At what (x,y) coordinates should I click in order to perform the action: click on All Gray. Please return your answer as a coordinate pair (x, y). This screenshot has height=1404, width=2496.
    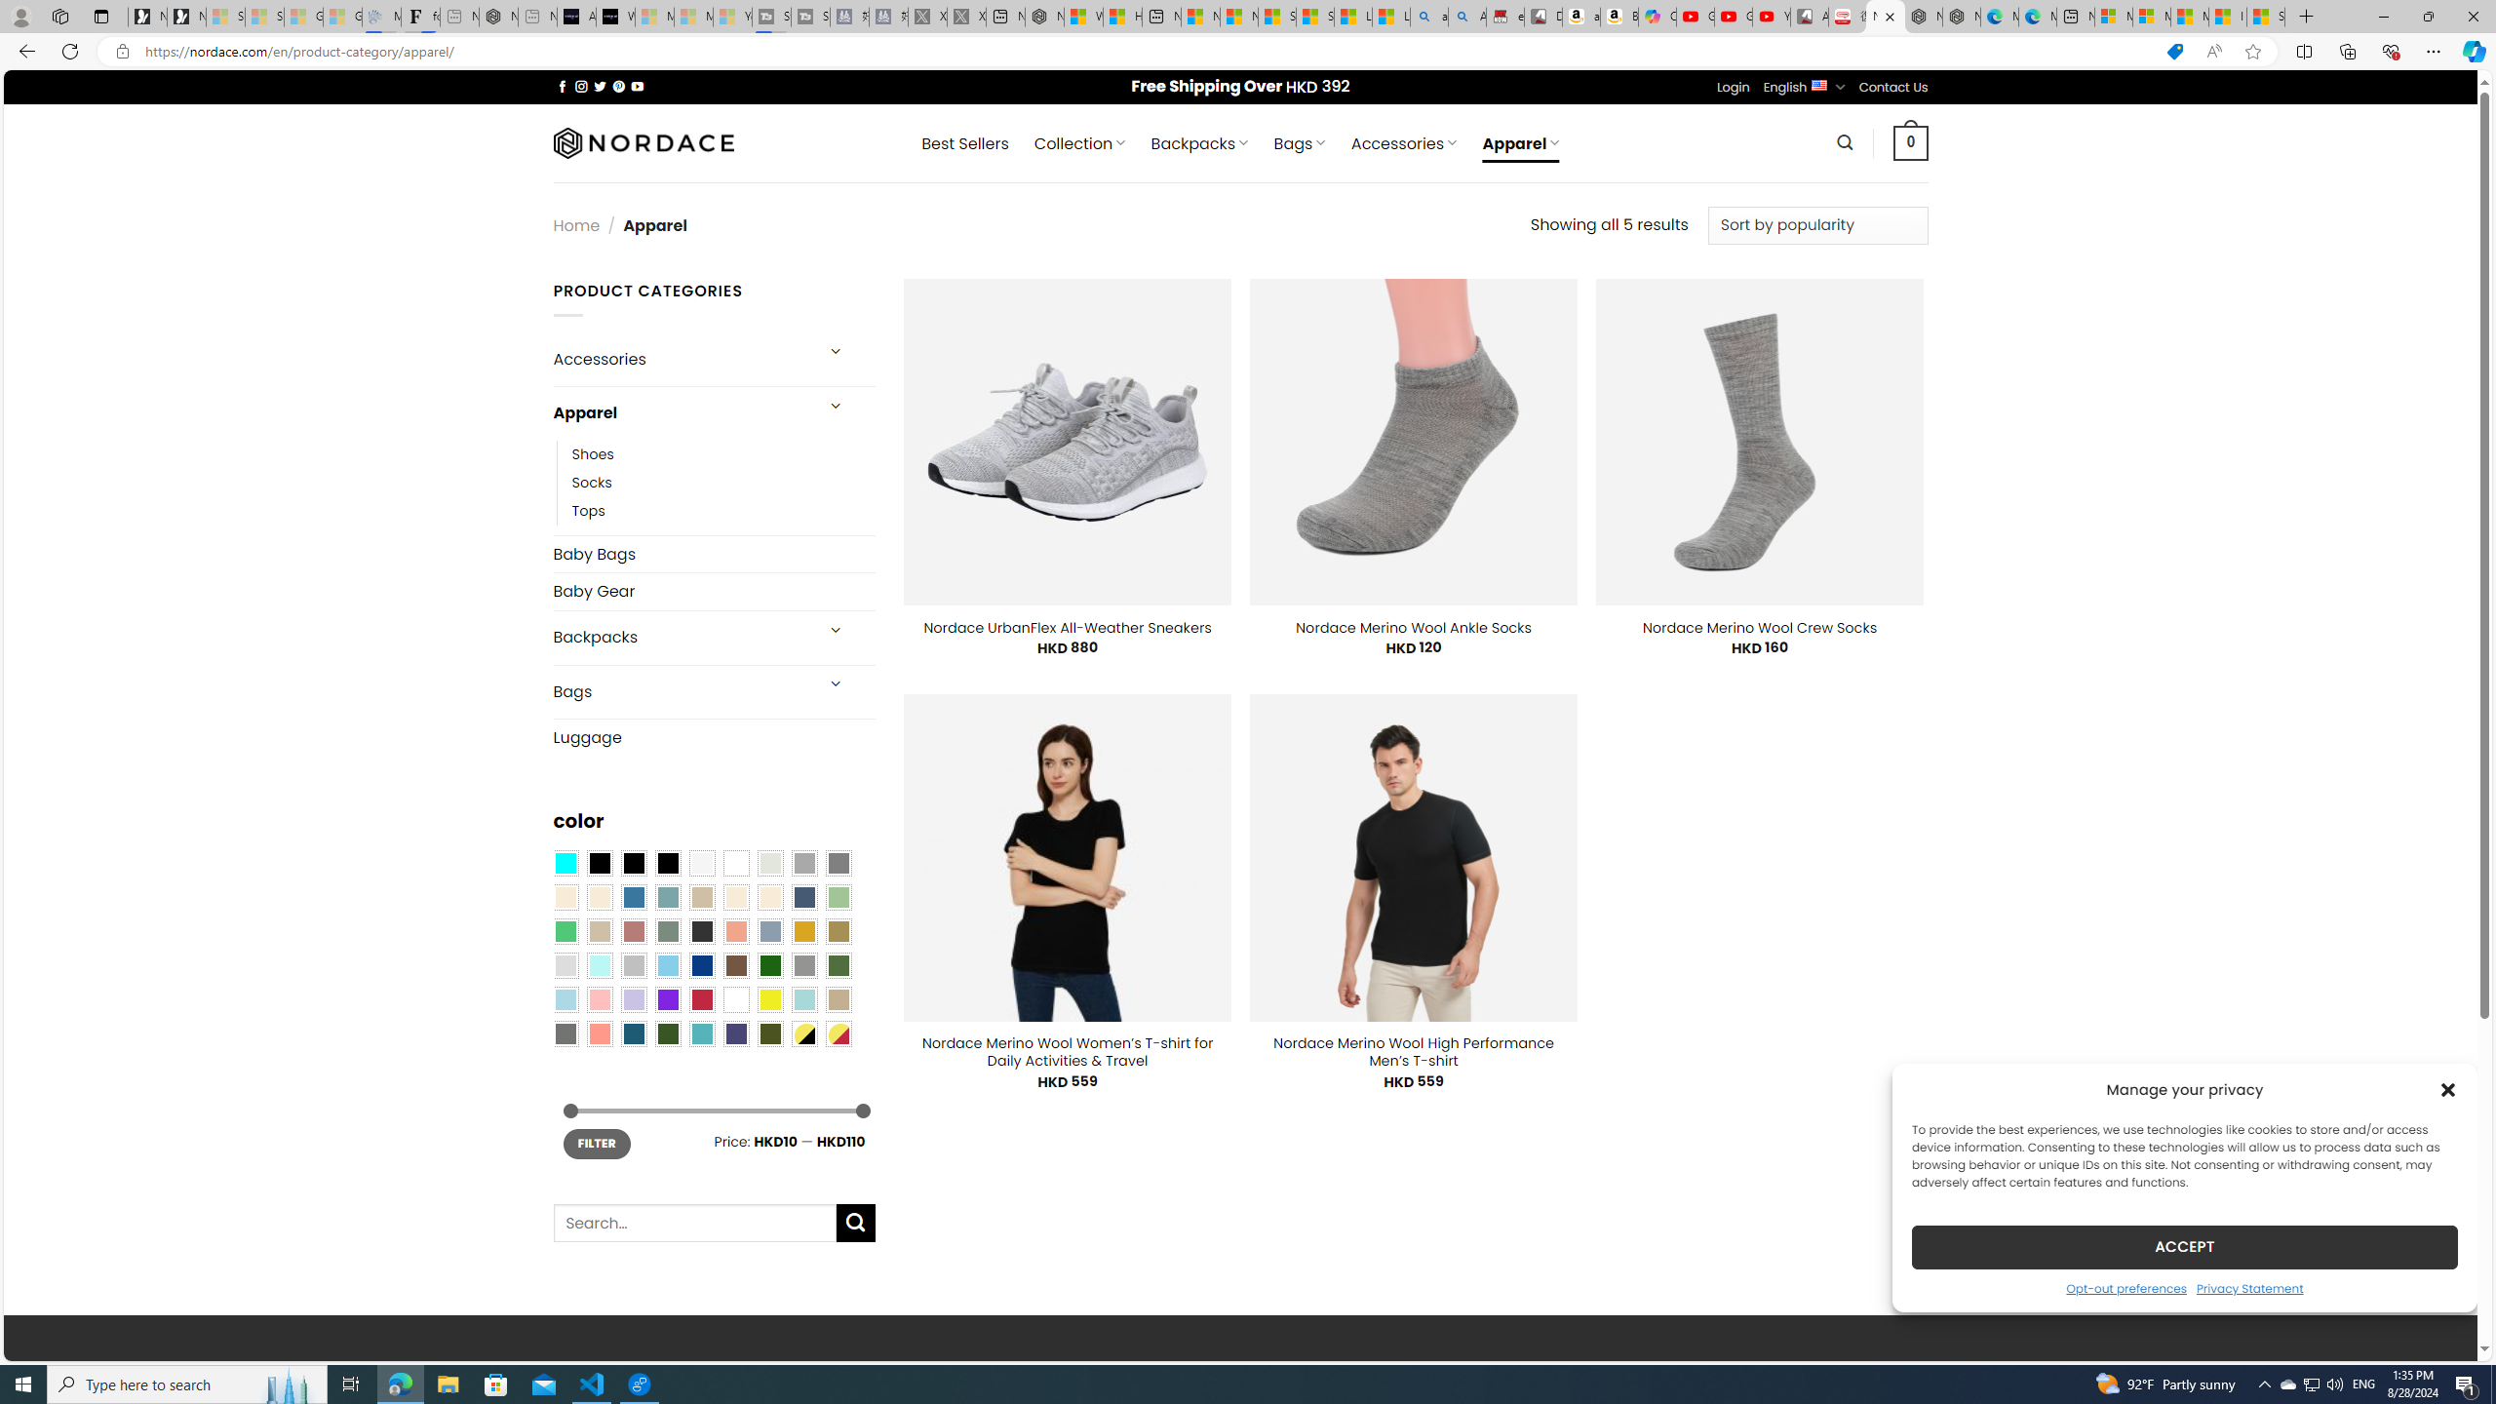
    Looking at the image, I should click on (838, 863).